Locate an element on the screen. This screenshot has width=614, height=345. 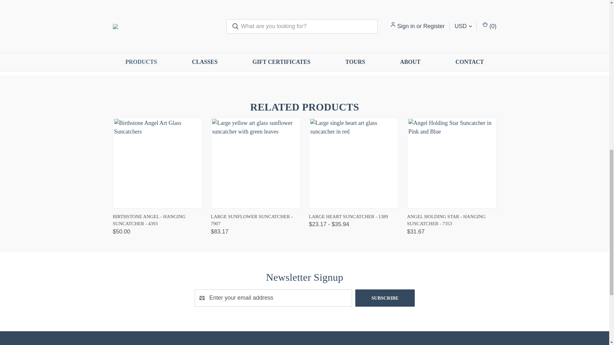
Angel Holding Star Suncatcher in Pink and Blue is located at coordinates (452, 163).